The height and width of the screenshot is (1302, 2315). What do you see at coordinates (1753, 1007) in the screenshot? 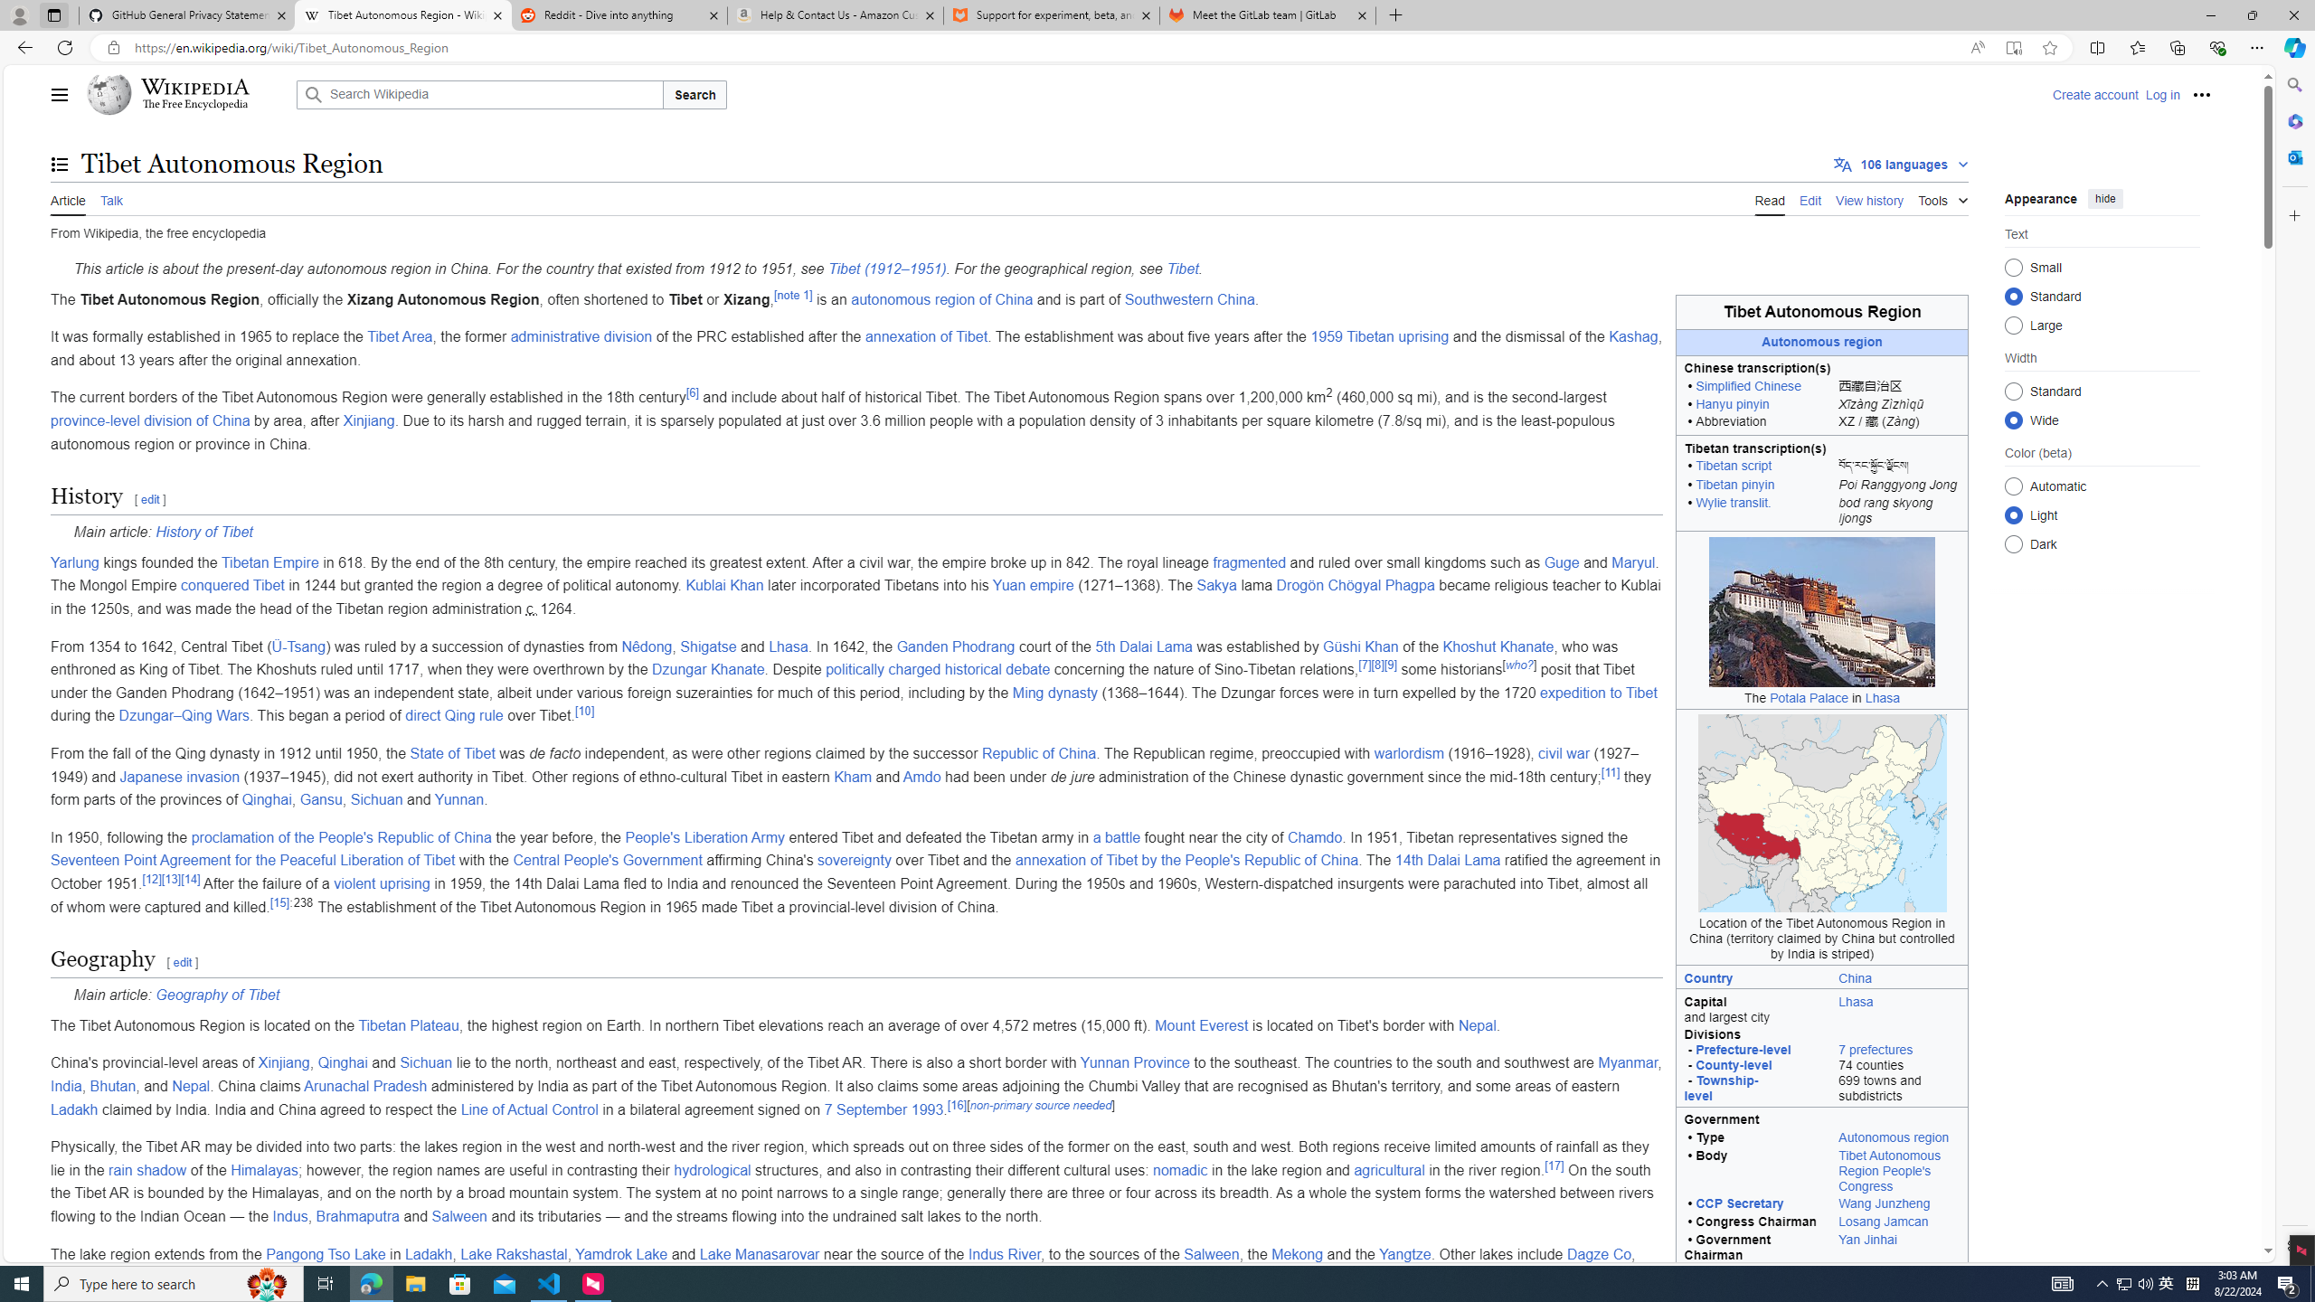
I see `Capital and largest city` at bounding box center [1753, 1007].